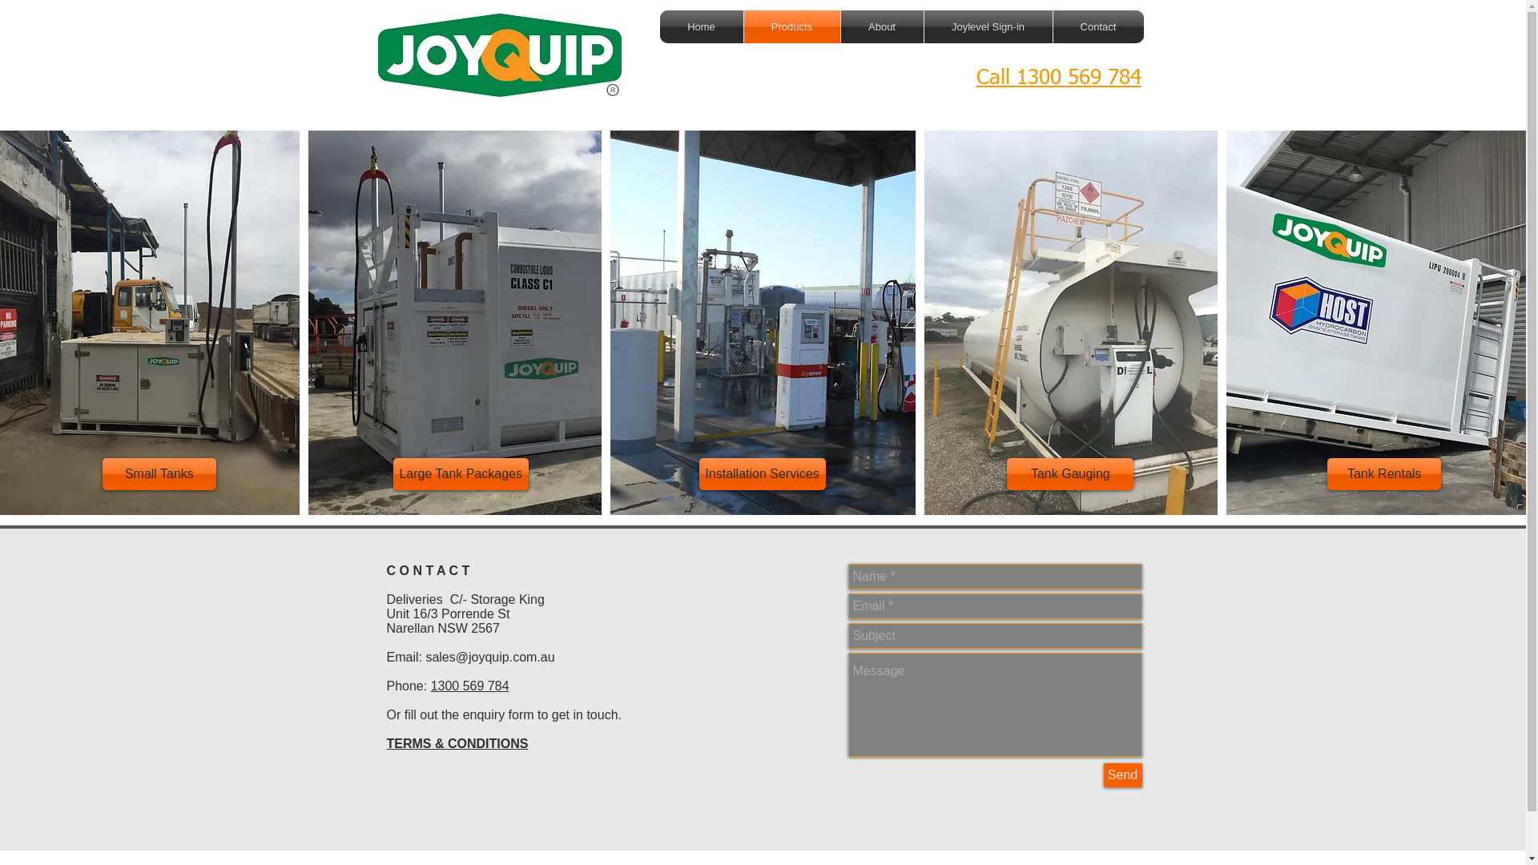 The height and width of the screenshot is (865, 1538). Describe the element at coordinates (1070, 474) in the screenshot. I see `Tank Gauging` at that location.